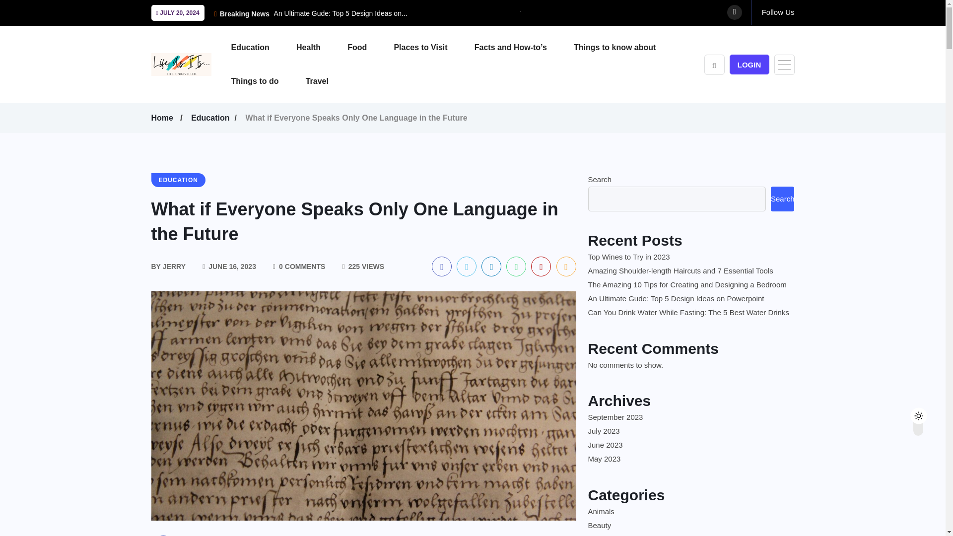 This screenshot has height=536, width=953. What do you see at coordinates (559, 13) in the screenshot?
I see `Top Wines to Try in 2023 ` at bounding box center [559, 13].